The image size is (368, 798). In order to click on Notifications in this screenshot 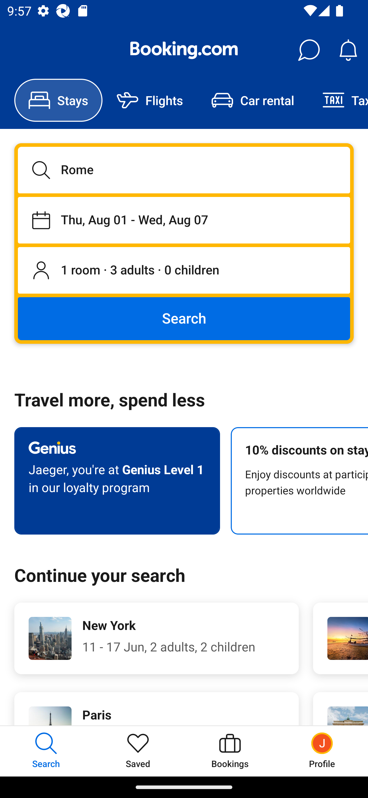, I will do `click(348, 50)`.